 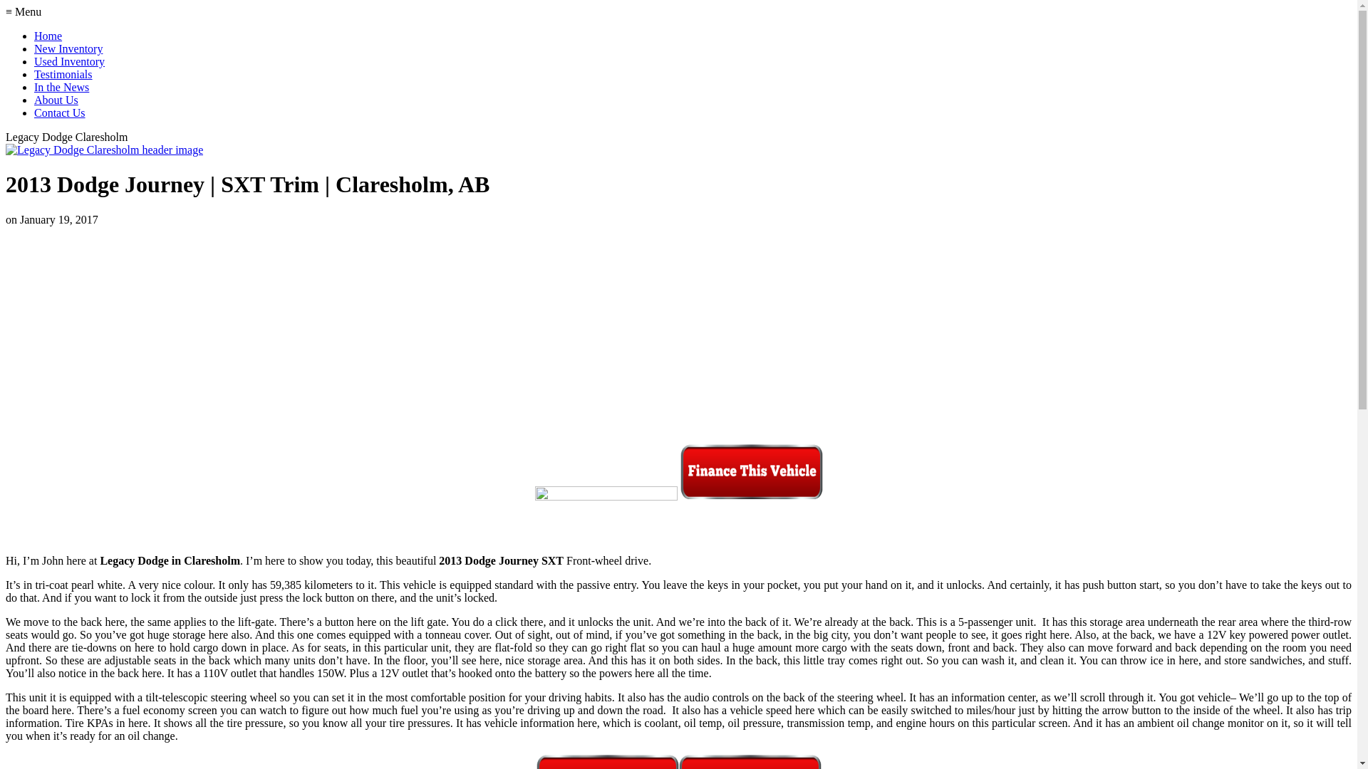 What do you see at coordinates (48, 36) in the screenshot?
I see `Home` at bounding box center [48, 36].